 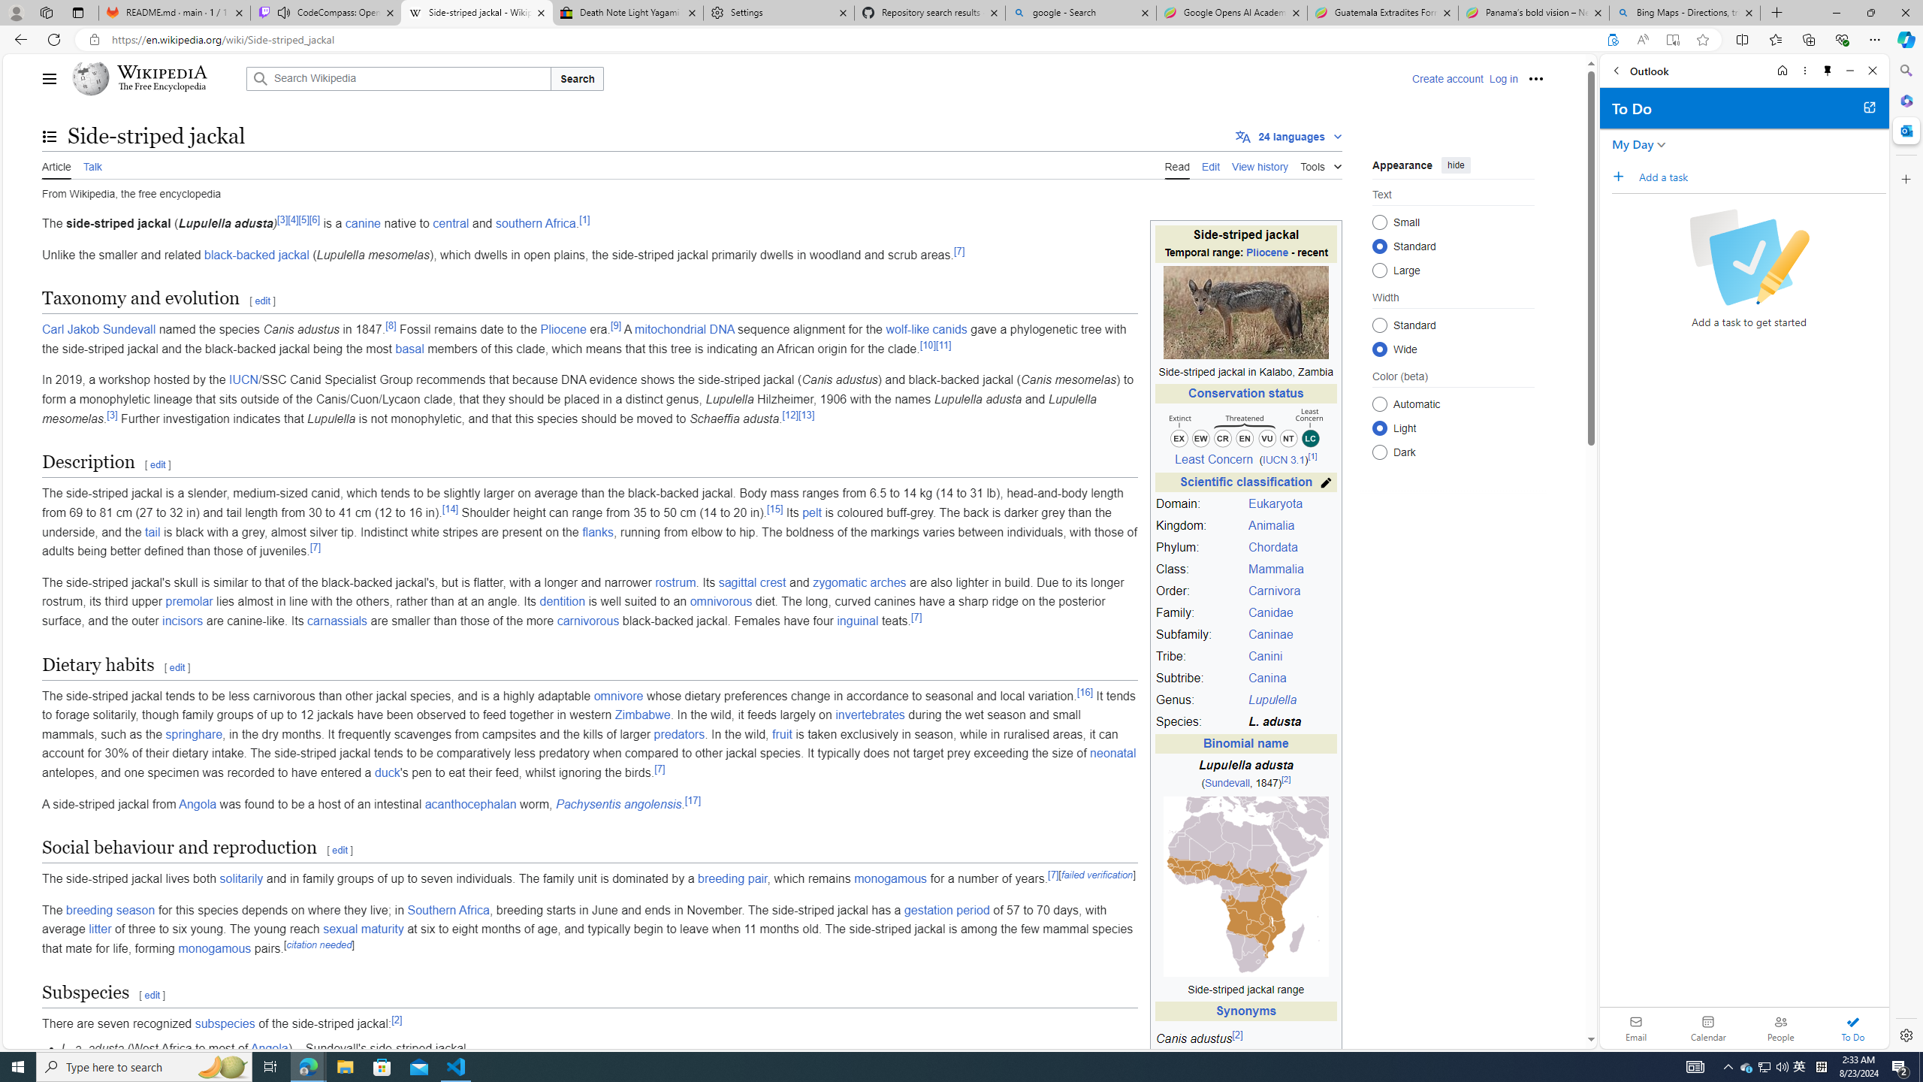 I want to click on Order:, so click(x=1200, y=591).